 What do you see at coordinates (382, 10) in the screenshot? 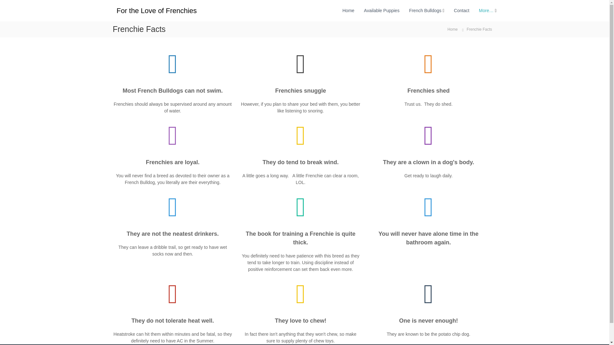
I see `Available Puppies` at bounding box center [382, 10].